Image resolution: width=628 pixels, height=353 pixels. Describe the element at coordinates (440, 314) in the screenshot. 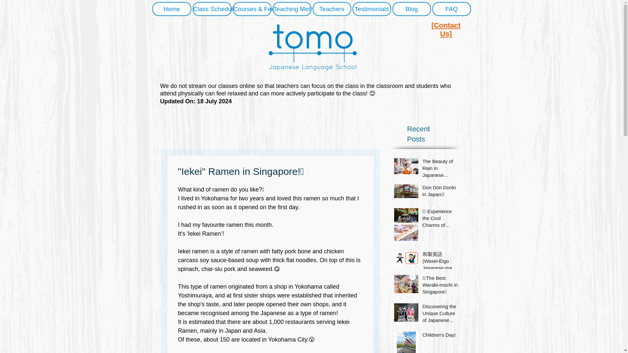

I see `Discovering the Unique Culture of Japanese High School Clubs` at that location.